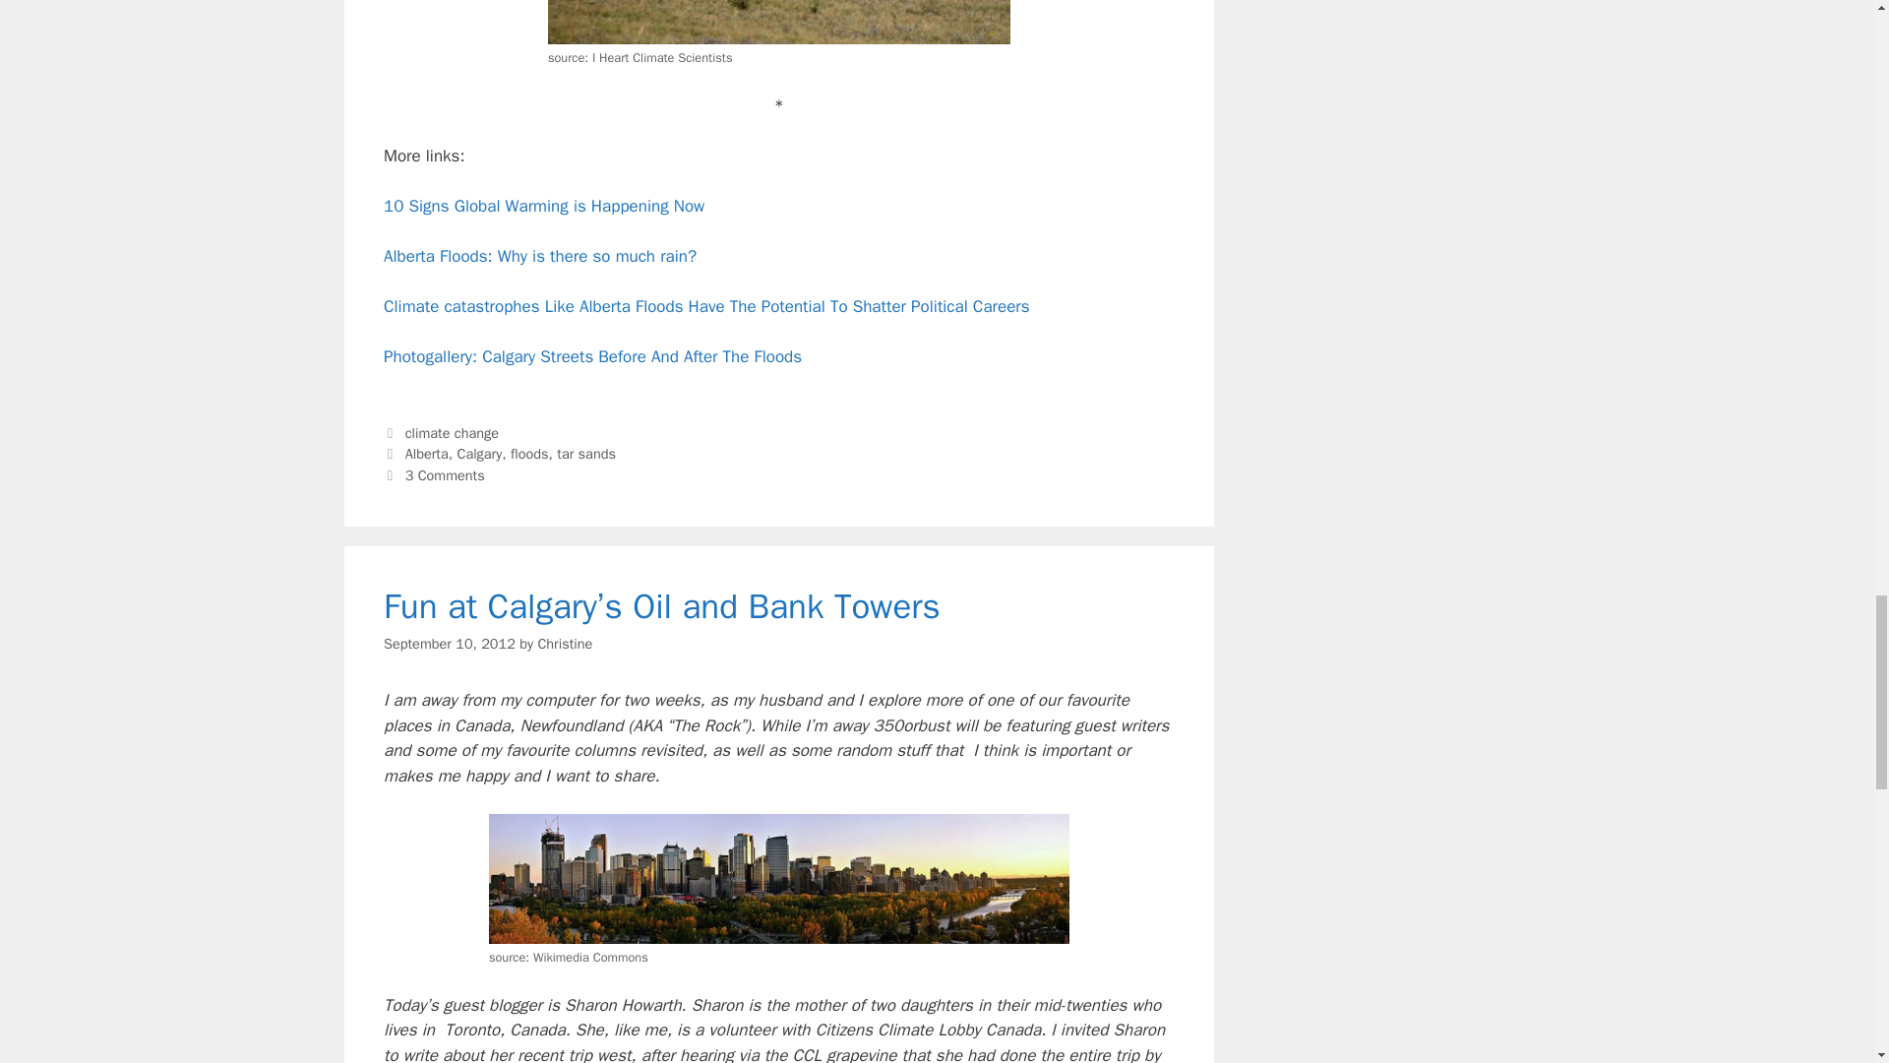 This screenshot has height=1063, width=1889. I want to click on climate change, so click(452, 433).